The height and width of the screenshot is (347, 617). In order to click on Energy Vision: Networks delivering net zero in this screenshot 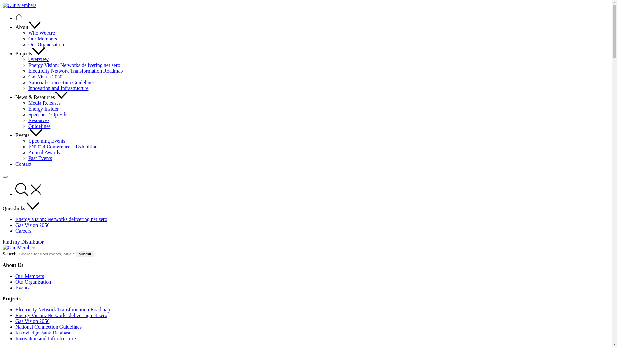, I will do `click(61, 219)`.